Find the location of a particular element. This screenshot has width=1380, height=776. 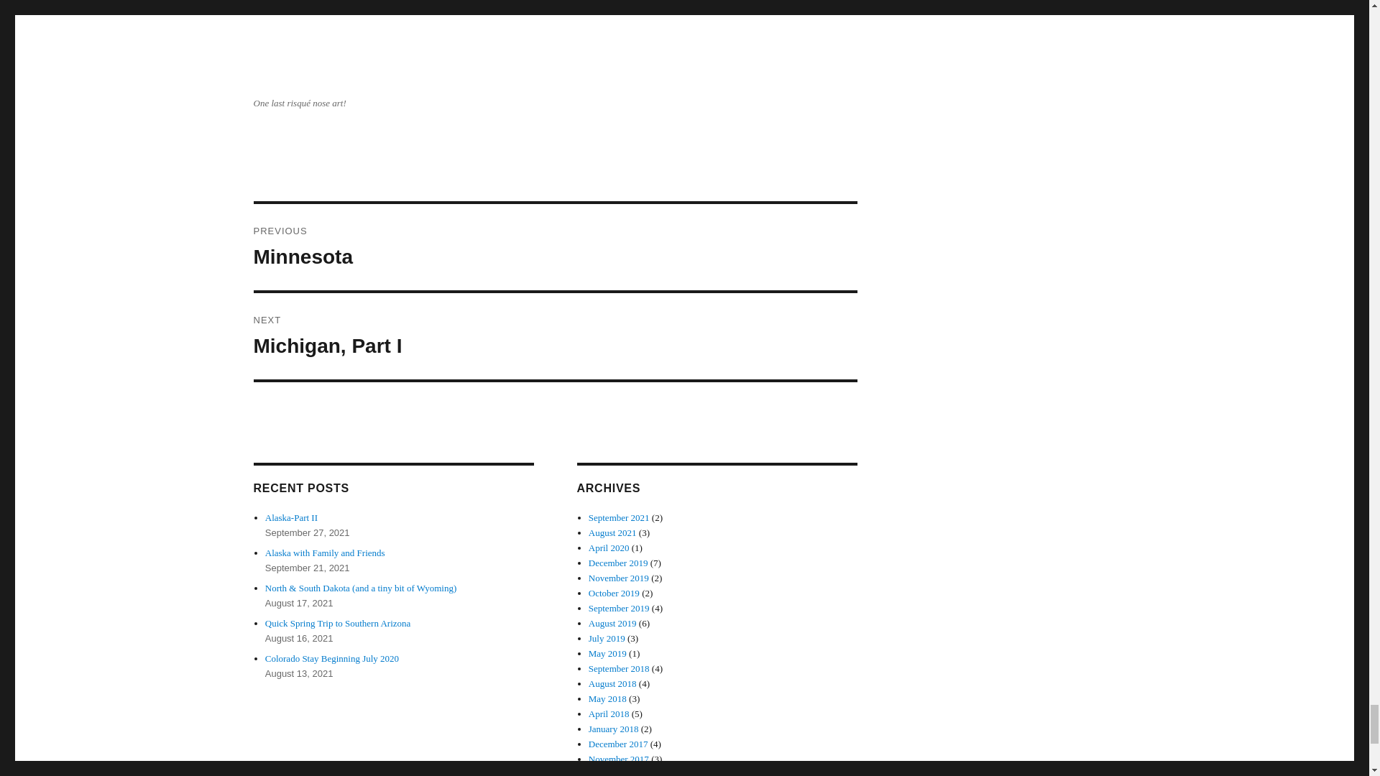

October 2017 is located at coordinates (614, 772).